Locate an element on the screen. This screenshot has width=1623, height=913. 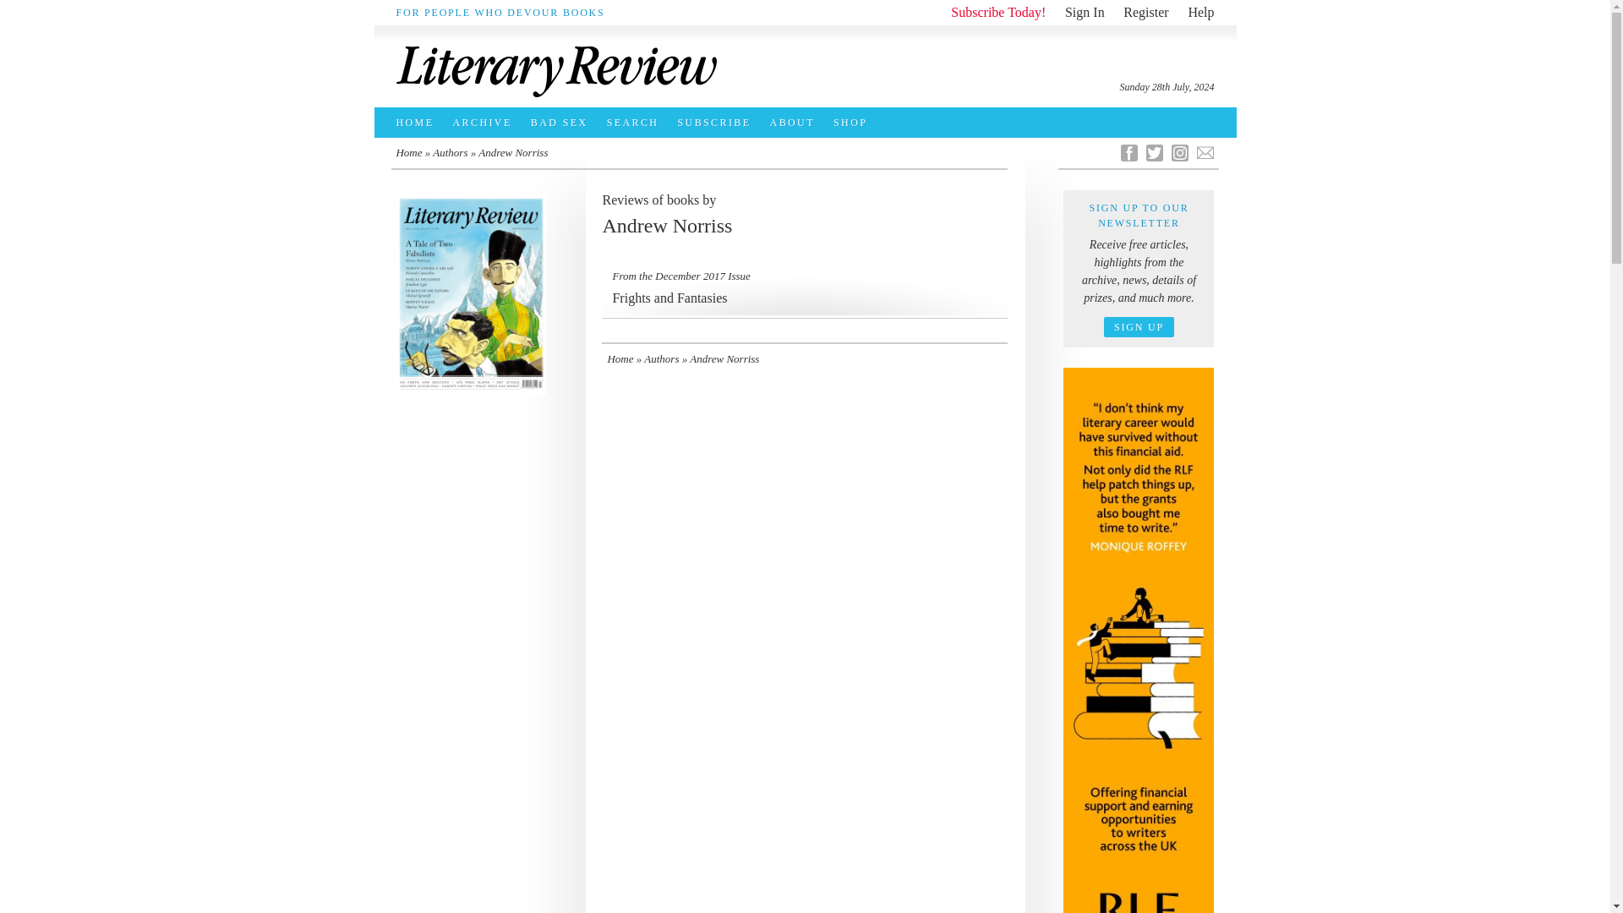
SEARCH is located at coordinates (471, 295).